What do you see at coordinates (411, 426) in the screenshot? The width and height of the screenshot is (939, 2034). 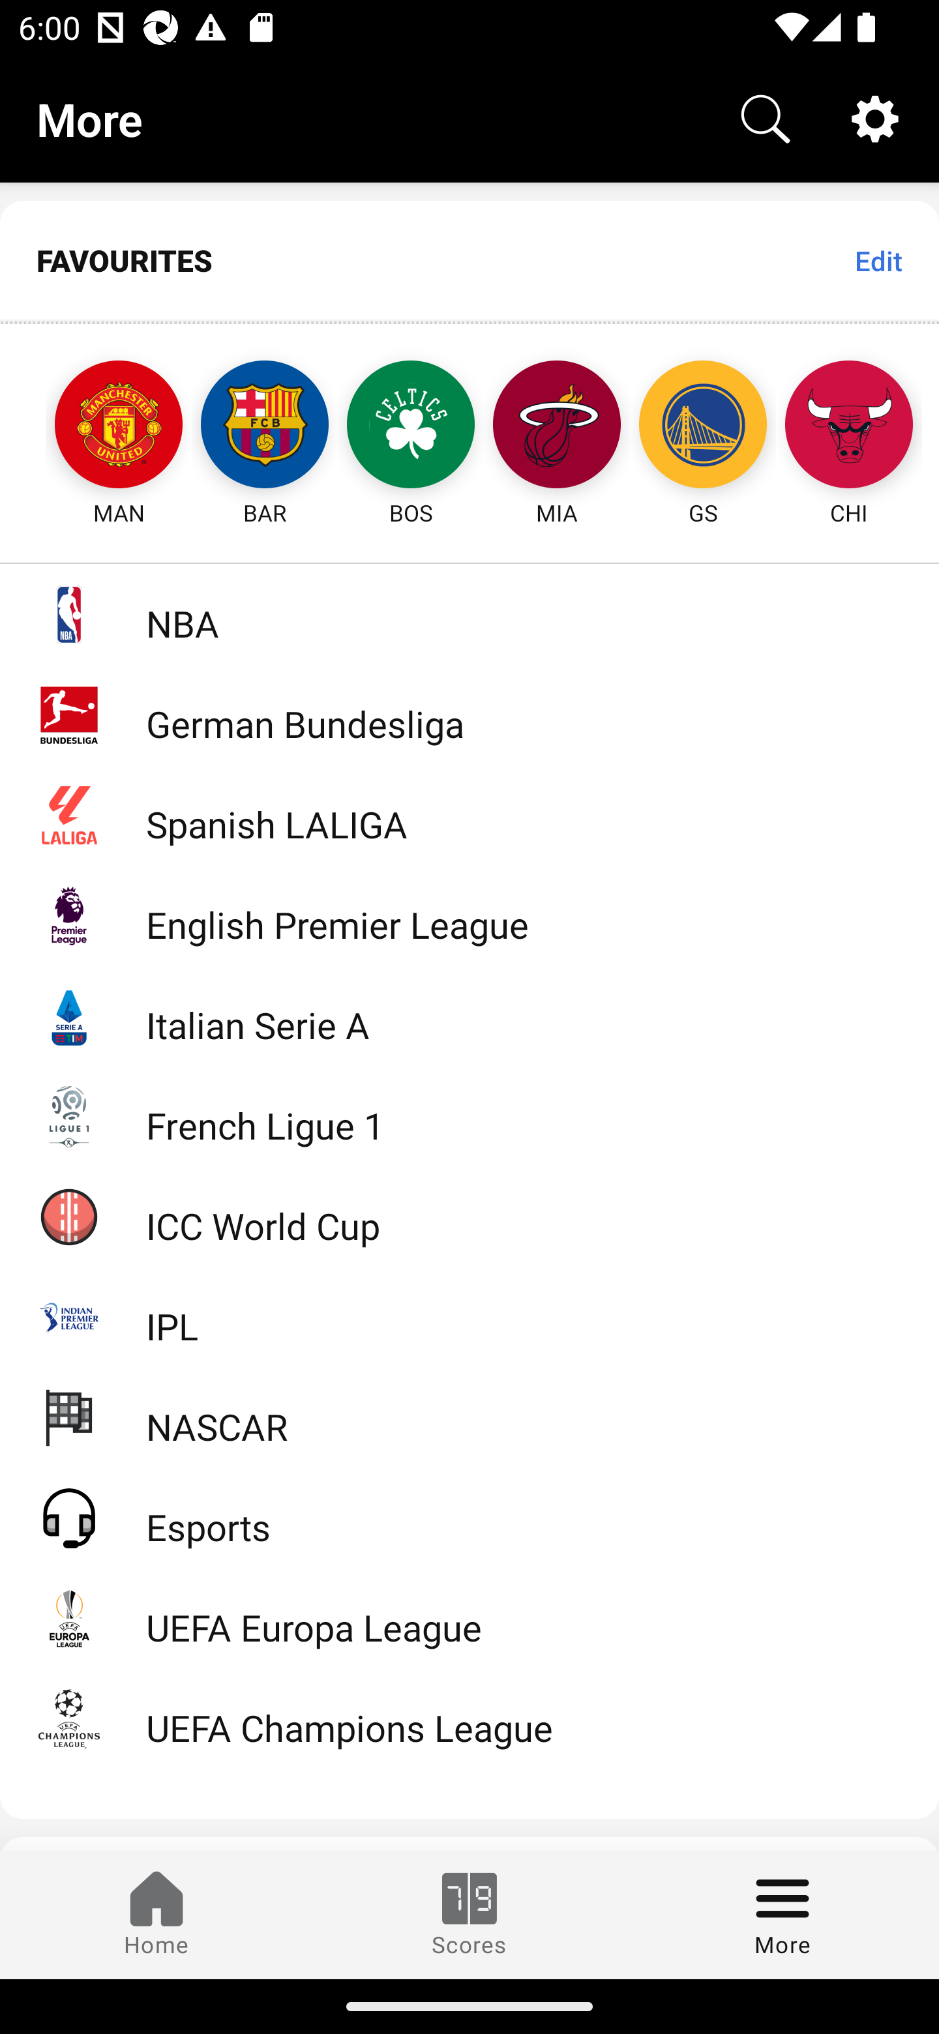 I see `BOS Boston Celtics` at bounding box center [411, 426].